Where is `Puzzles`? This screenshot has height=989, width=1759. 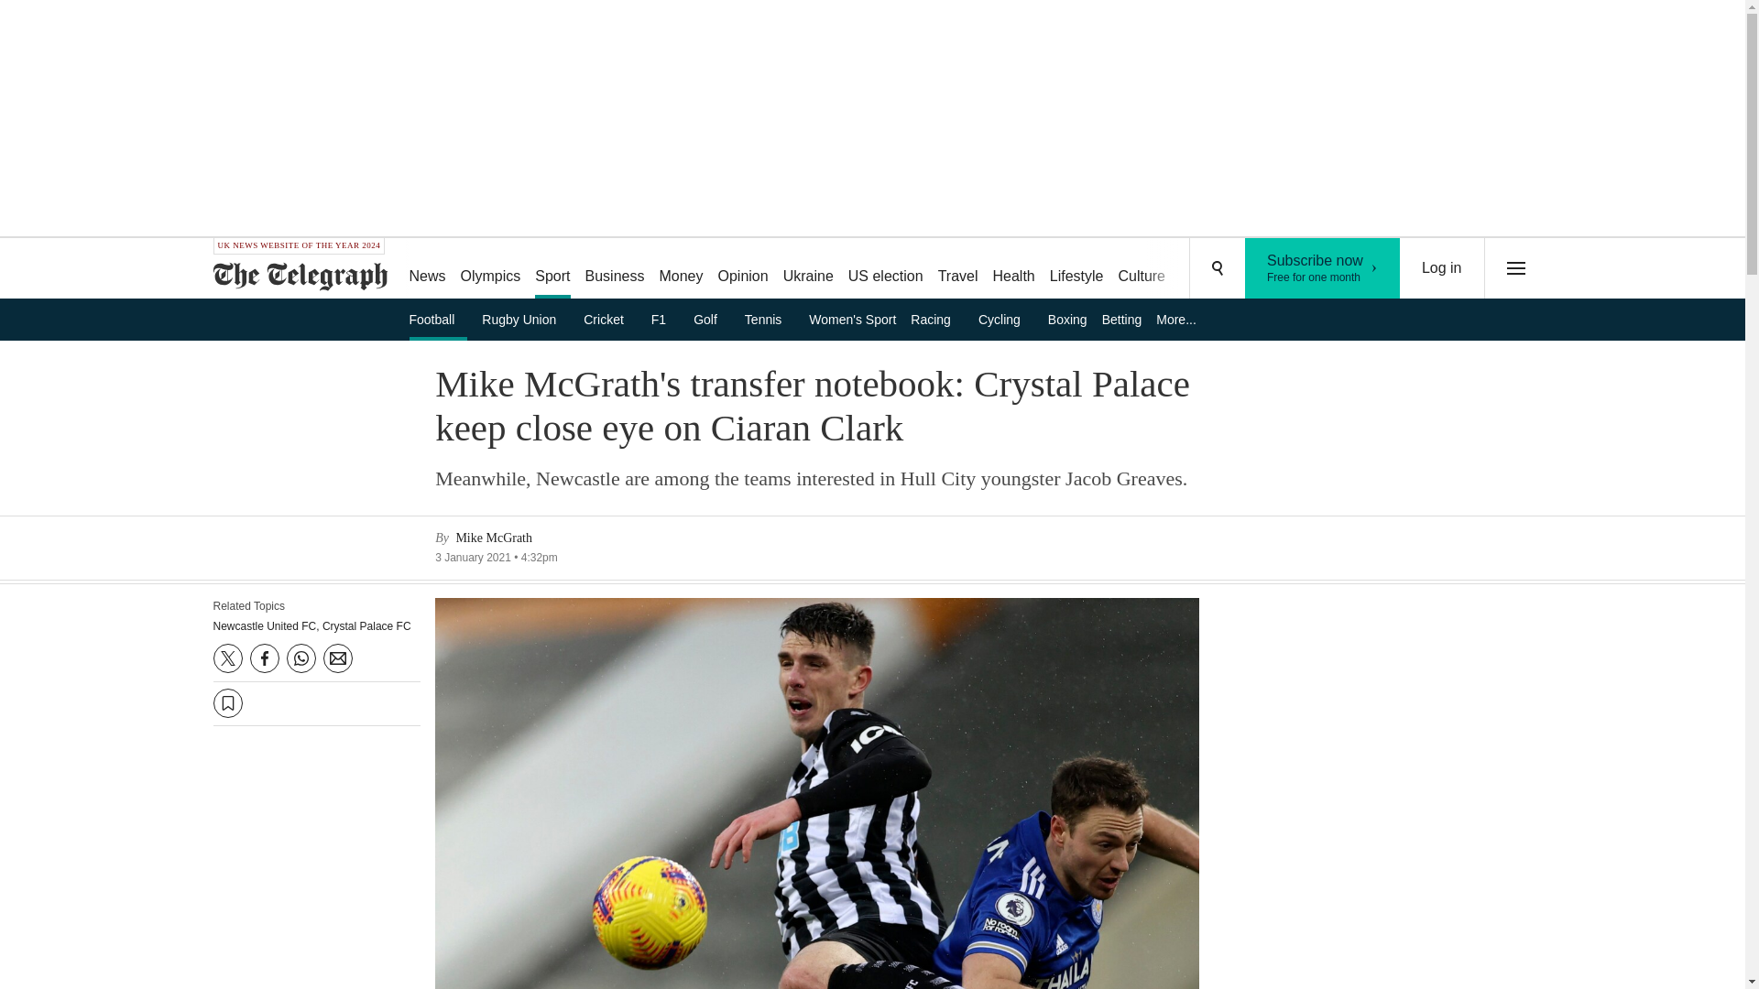 Puzzles is located at coordinates (1206, 269).